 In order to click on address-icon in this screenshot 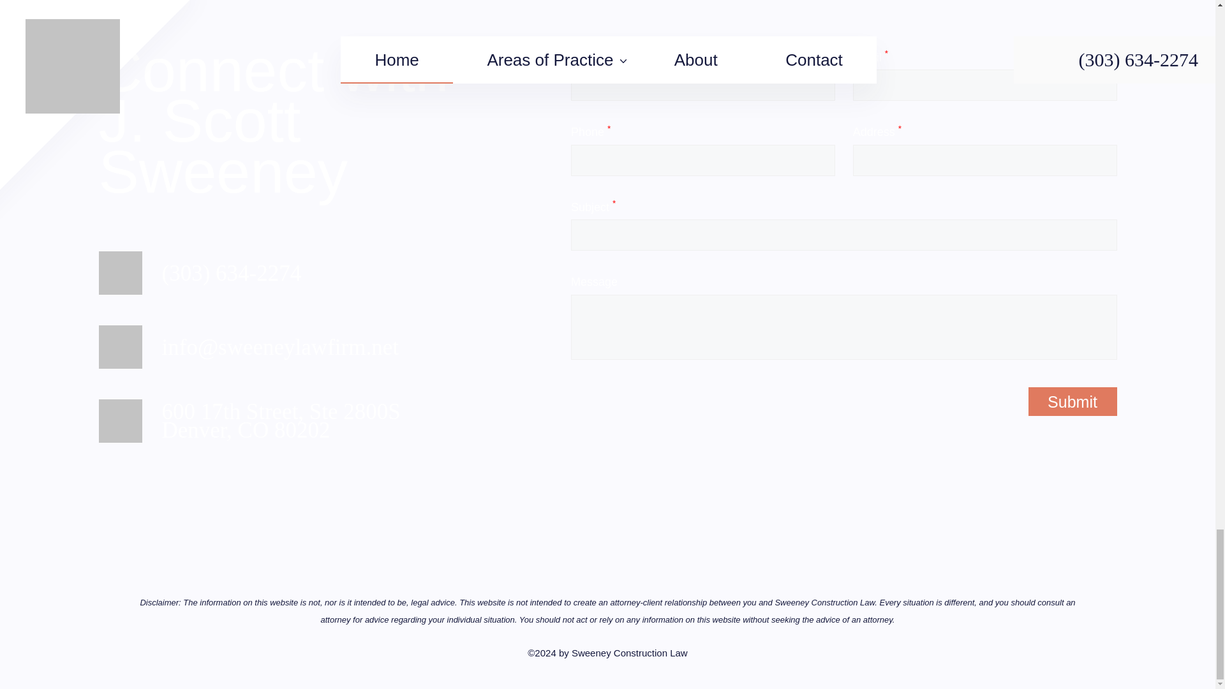, I will do `click(120, 421)`.